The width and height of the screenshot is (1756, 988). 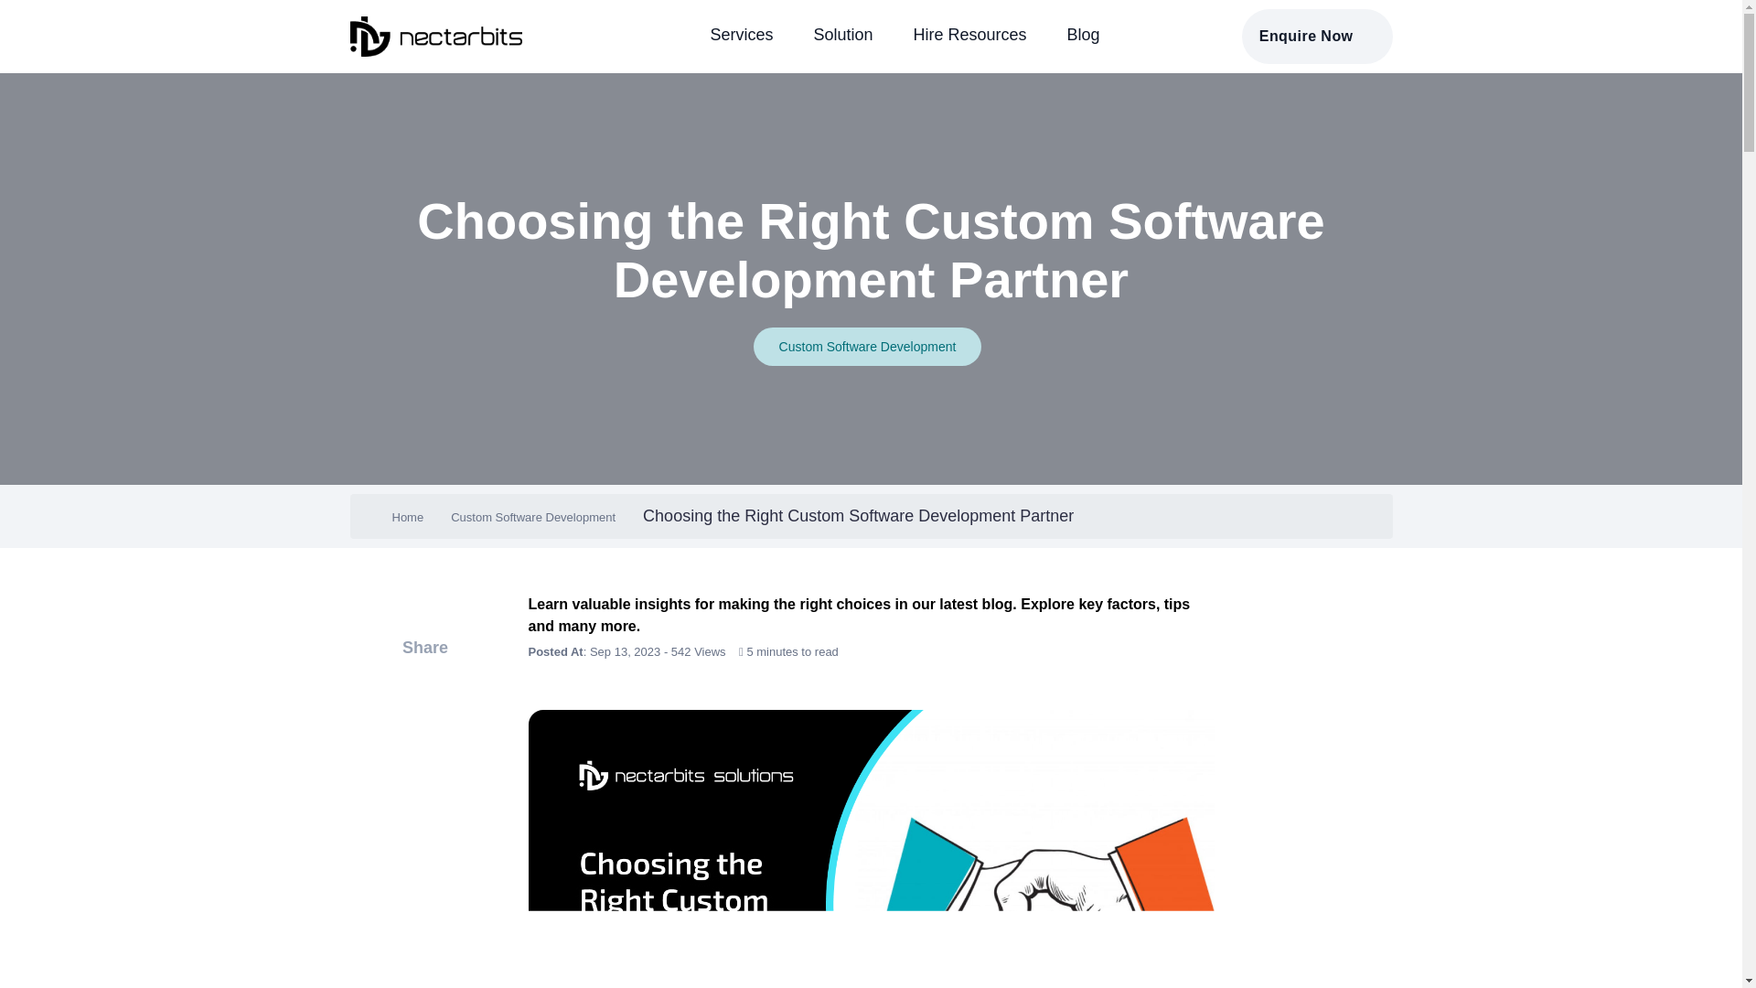 What do you see at coordinates (969, 35) in the screenshot?
I see `Hire Resources` at bounding box center [969, 35].